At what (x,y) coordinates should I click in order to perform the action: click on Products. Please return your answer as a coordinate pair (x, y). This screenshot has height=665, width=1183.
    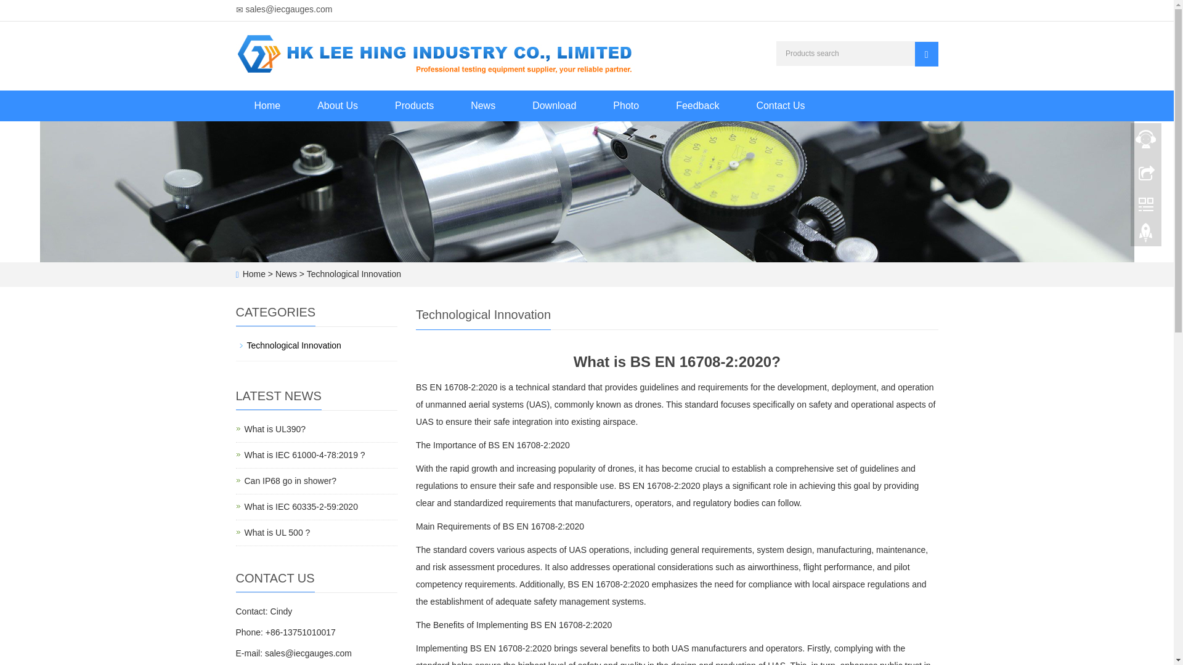
    Looking at the image, I should click on (414, 105).